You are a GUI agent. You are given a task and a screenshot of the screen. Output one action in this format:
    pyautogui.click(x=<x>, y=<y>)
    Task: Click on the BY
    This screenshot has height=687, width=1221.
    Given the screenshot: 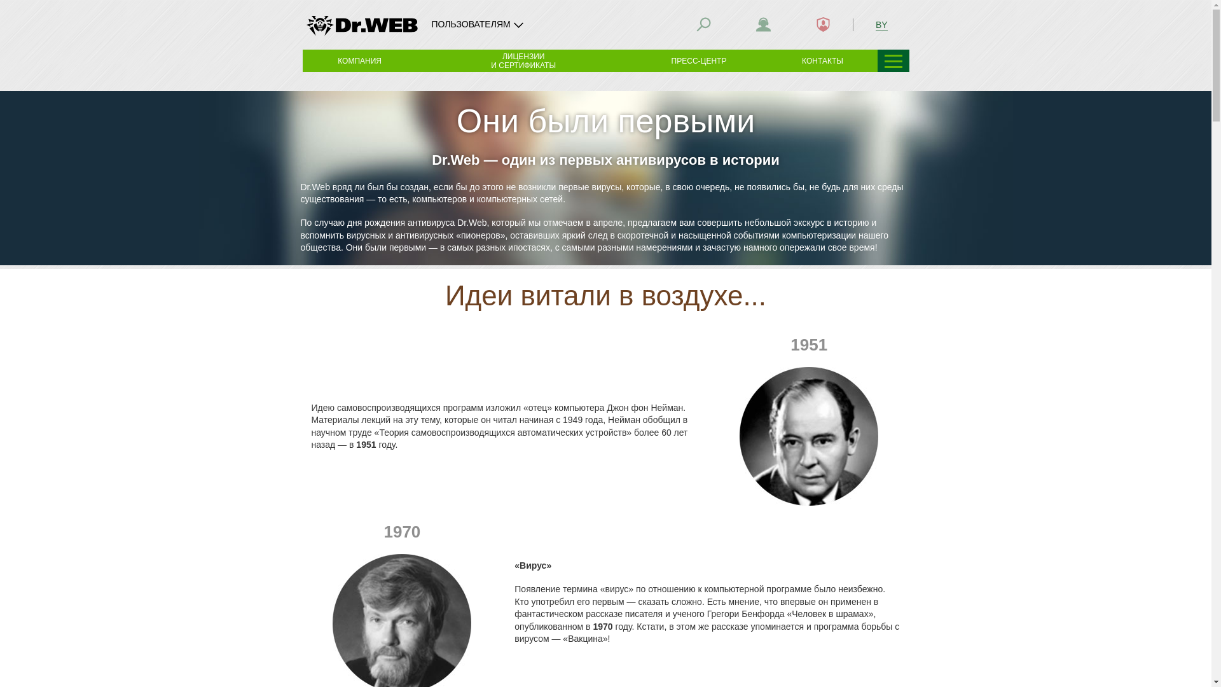 What is the action you would take?
    pyautogui.click(x=881, y=24)
    